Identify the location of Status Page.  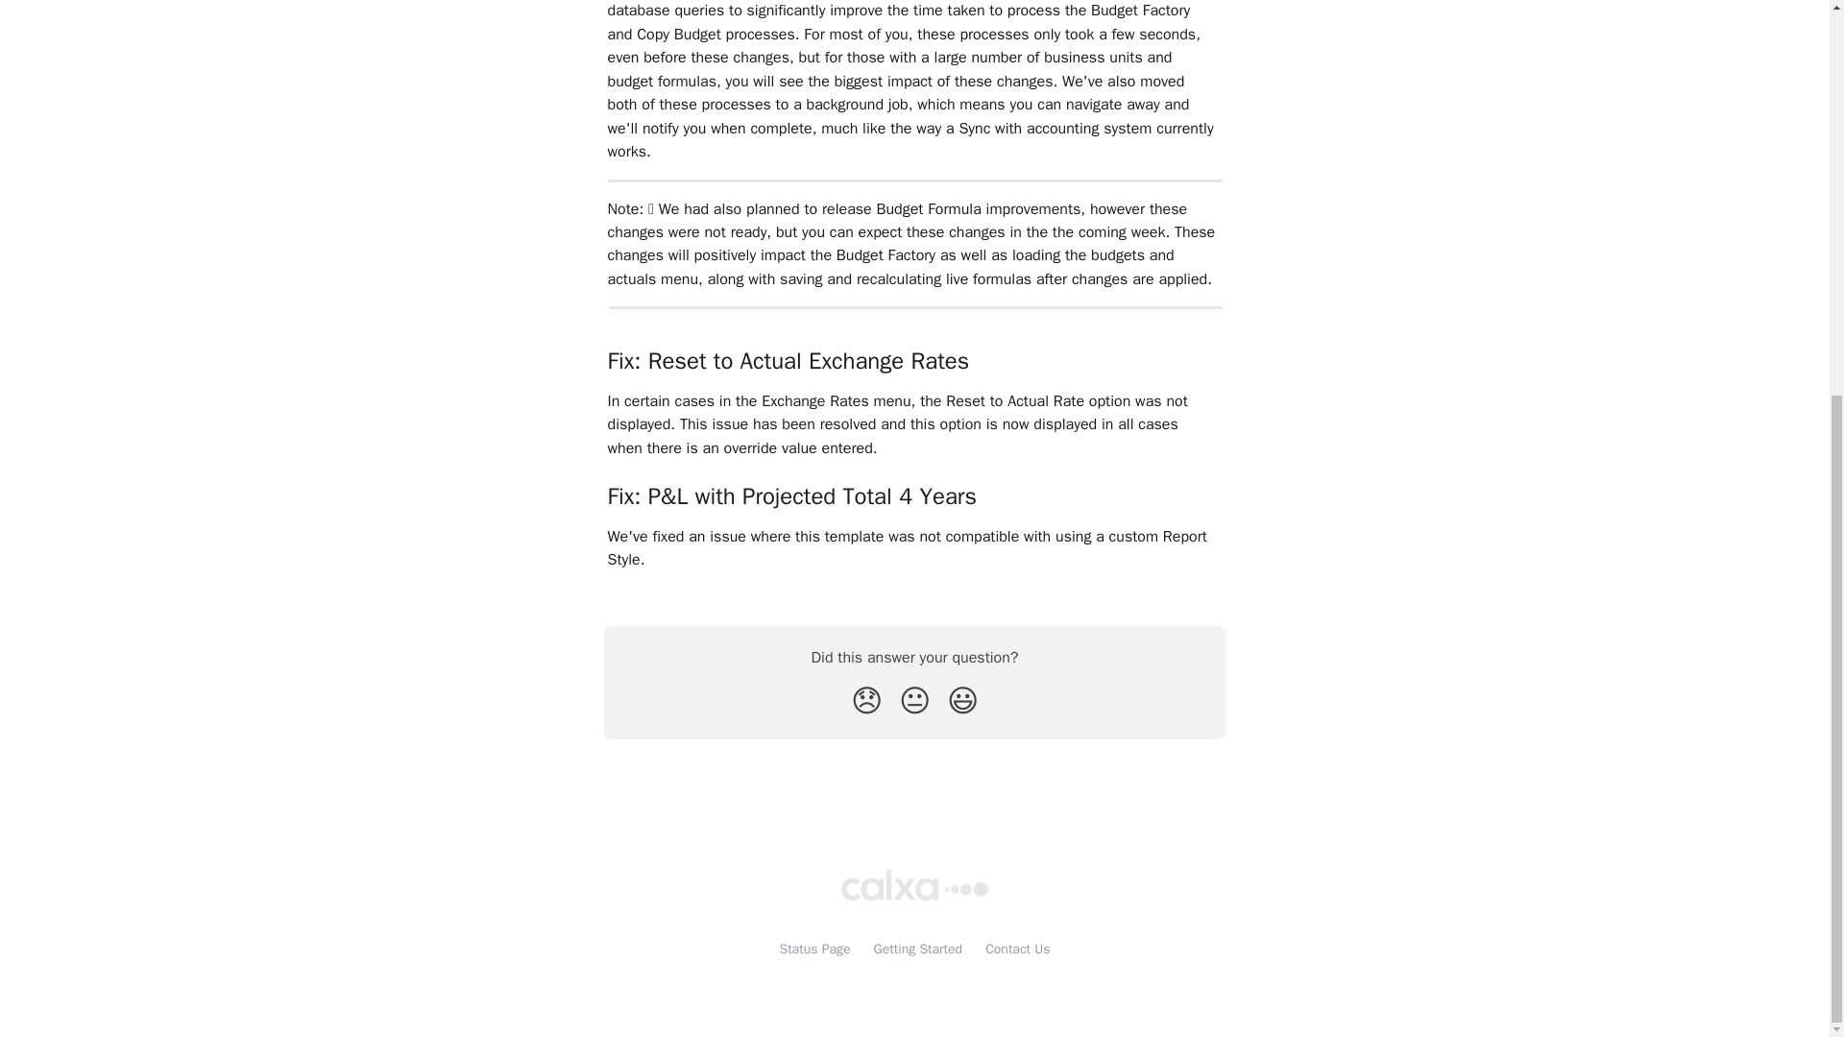
(814, 949).